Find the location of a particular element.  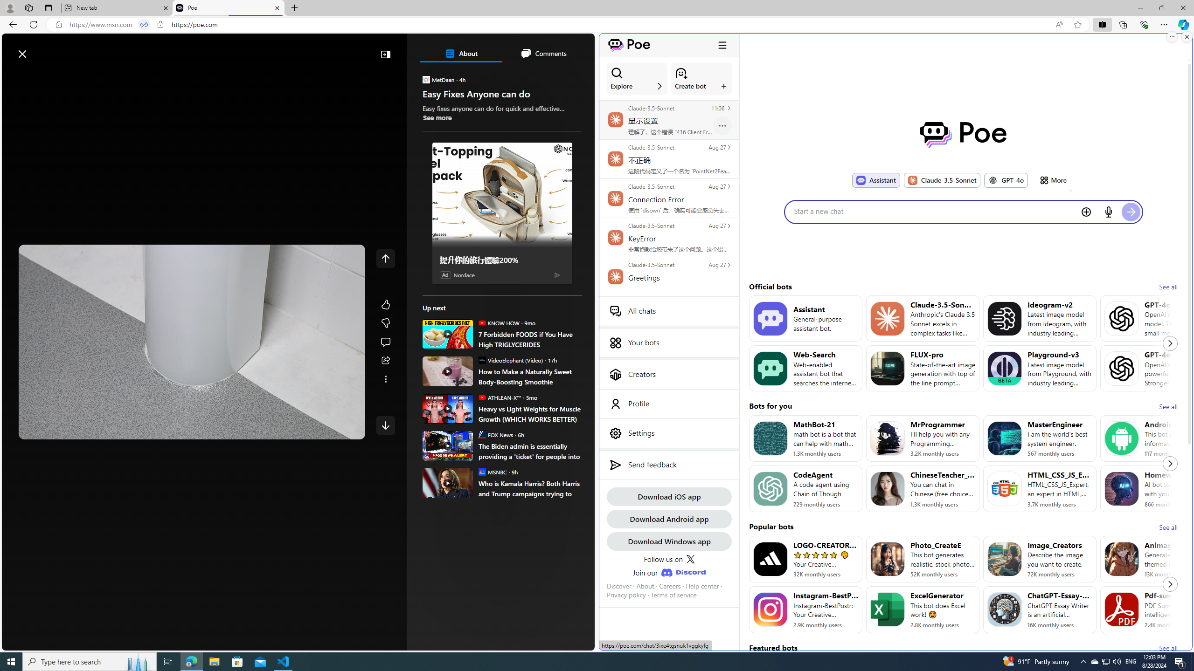

Help center is located at coordinates (702, 586).